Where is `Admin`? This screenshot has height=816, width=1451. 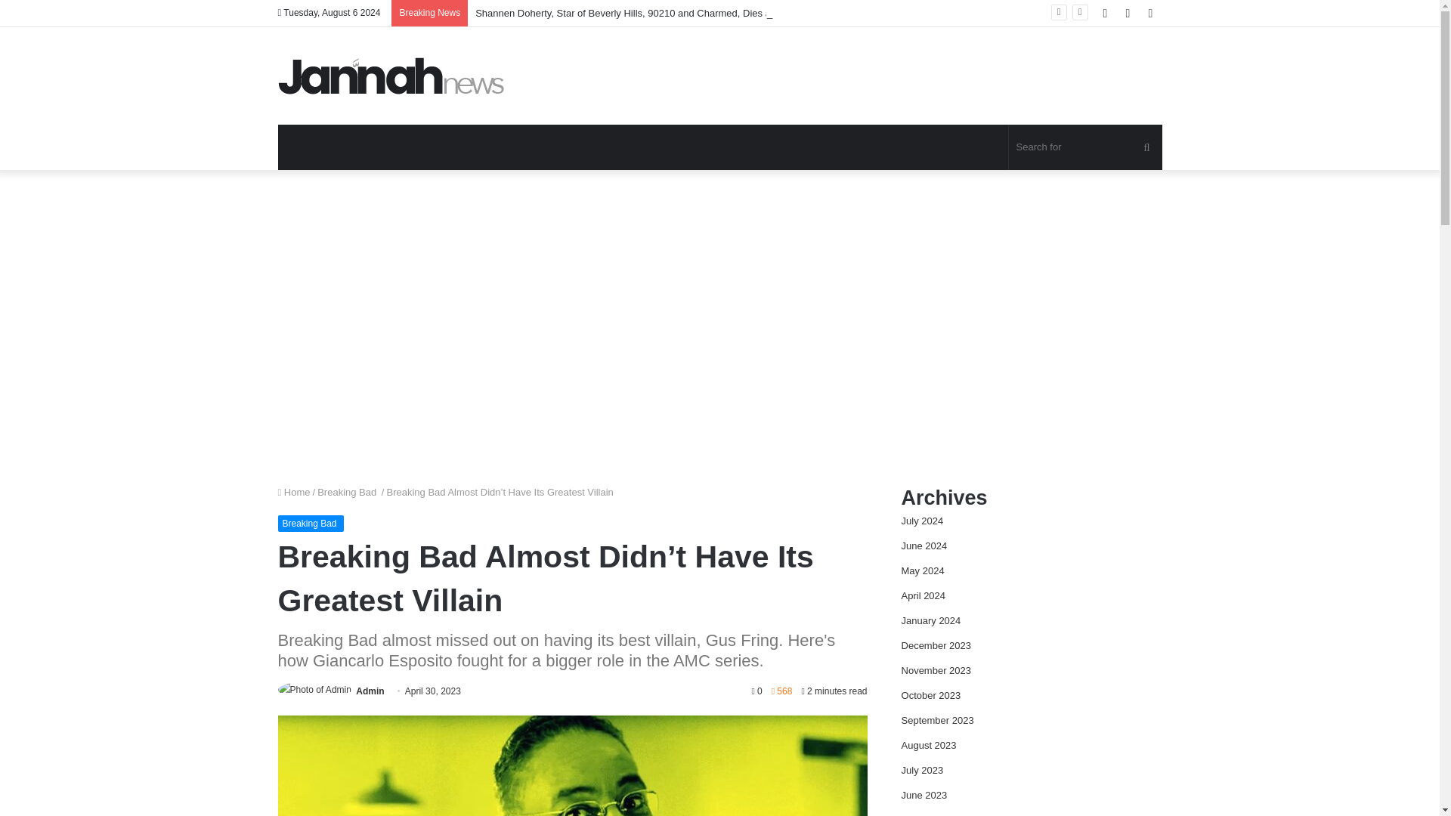
Admin is located at coordinates (370, 691).